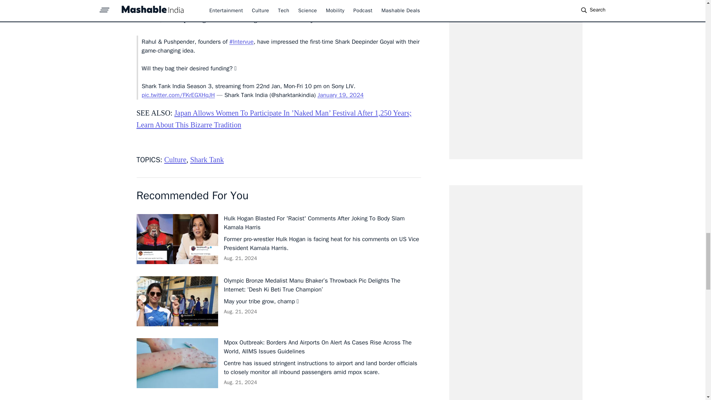  I want to click on Shark Tank, so click(207, 159).